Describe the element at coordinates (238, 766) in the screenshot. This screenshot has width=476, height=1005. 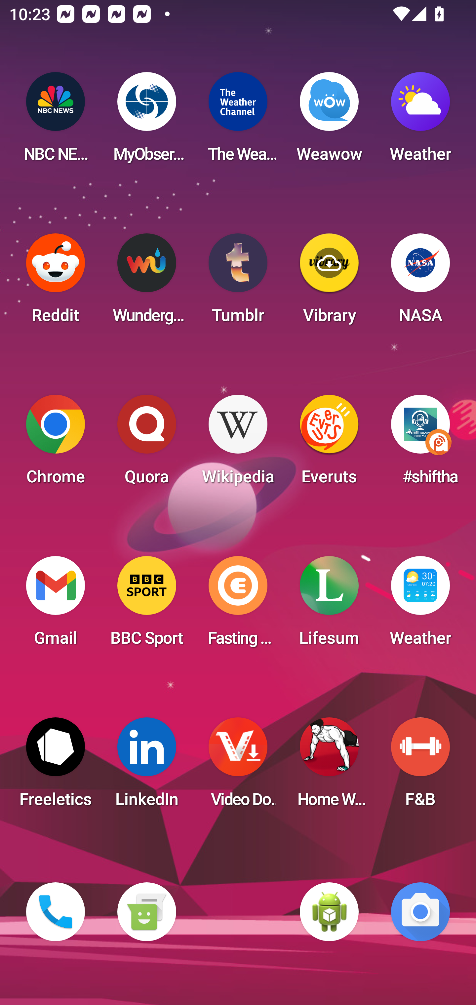
I see `Video Downloader & Ace Player` at that location.